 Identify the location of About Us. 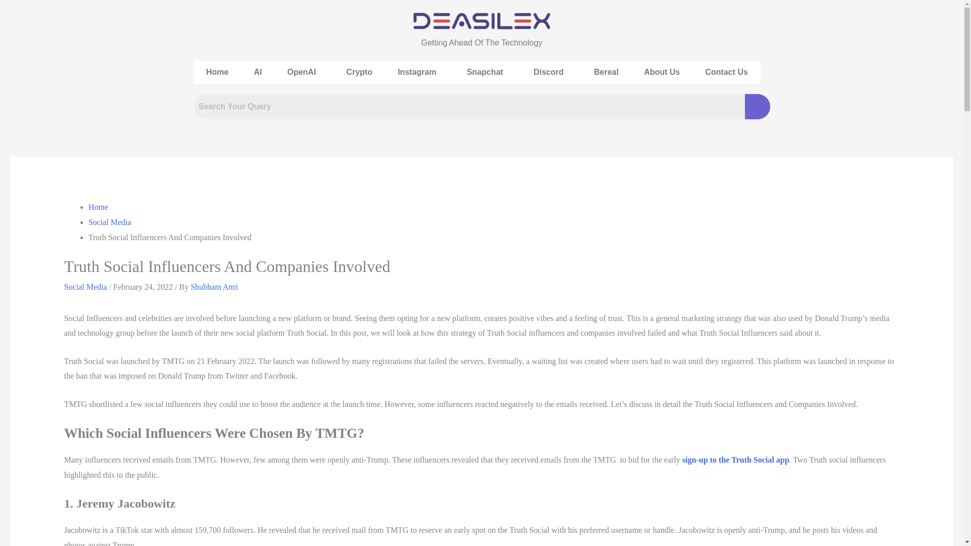
(661, 72).